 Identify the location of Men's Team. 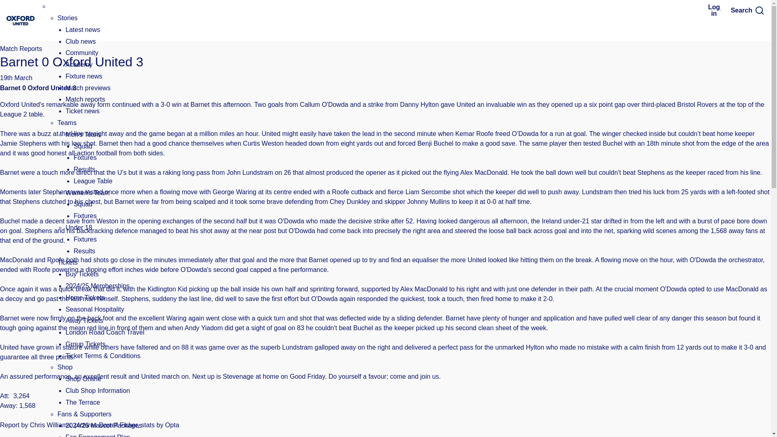
(83, 134).